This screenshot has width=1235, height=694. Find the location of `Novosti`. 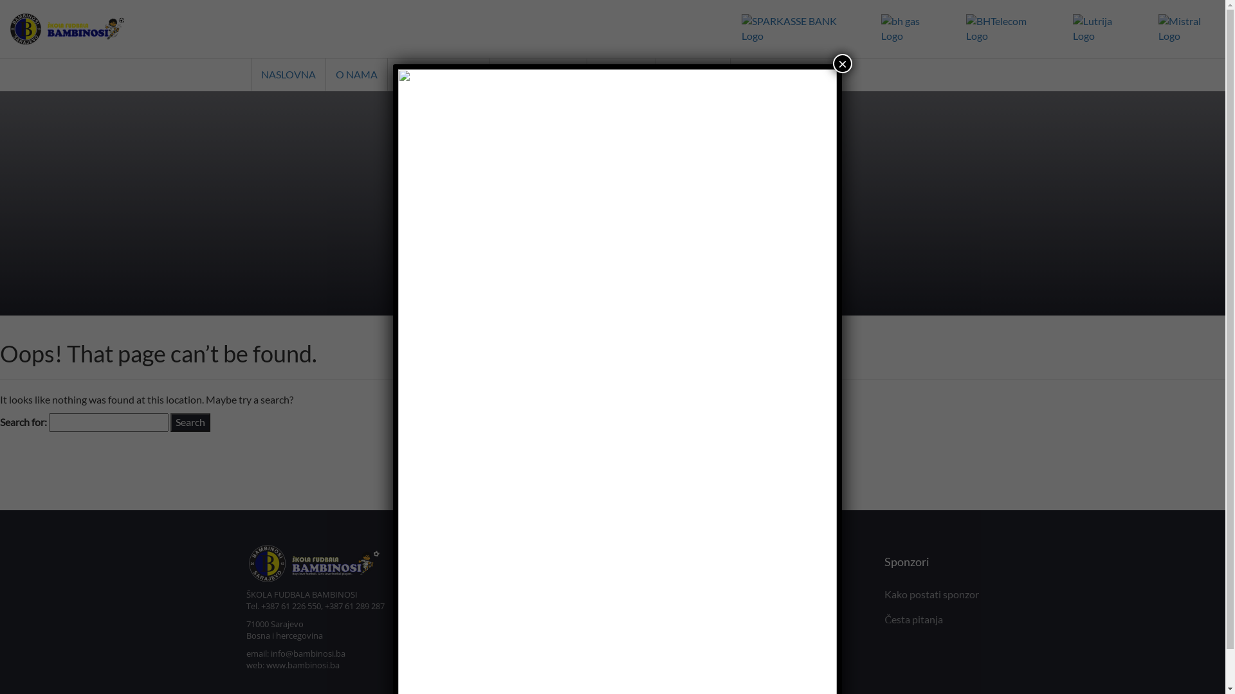

Novosti is located at coordinates (539, 670).